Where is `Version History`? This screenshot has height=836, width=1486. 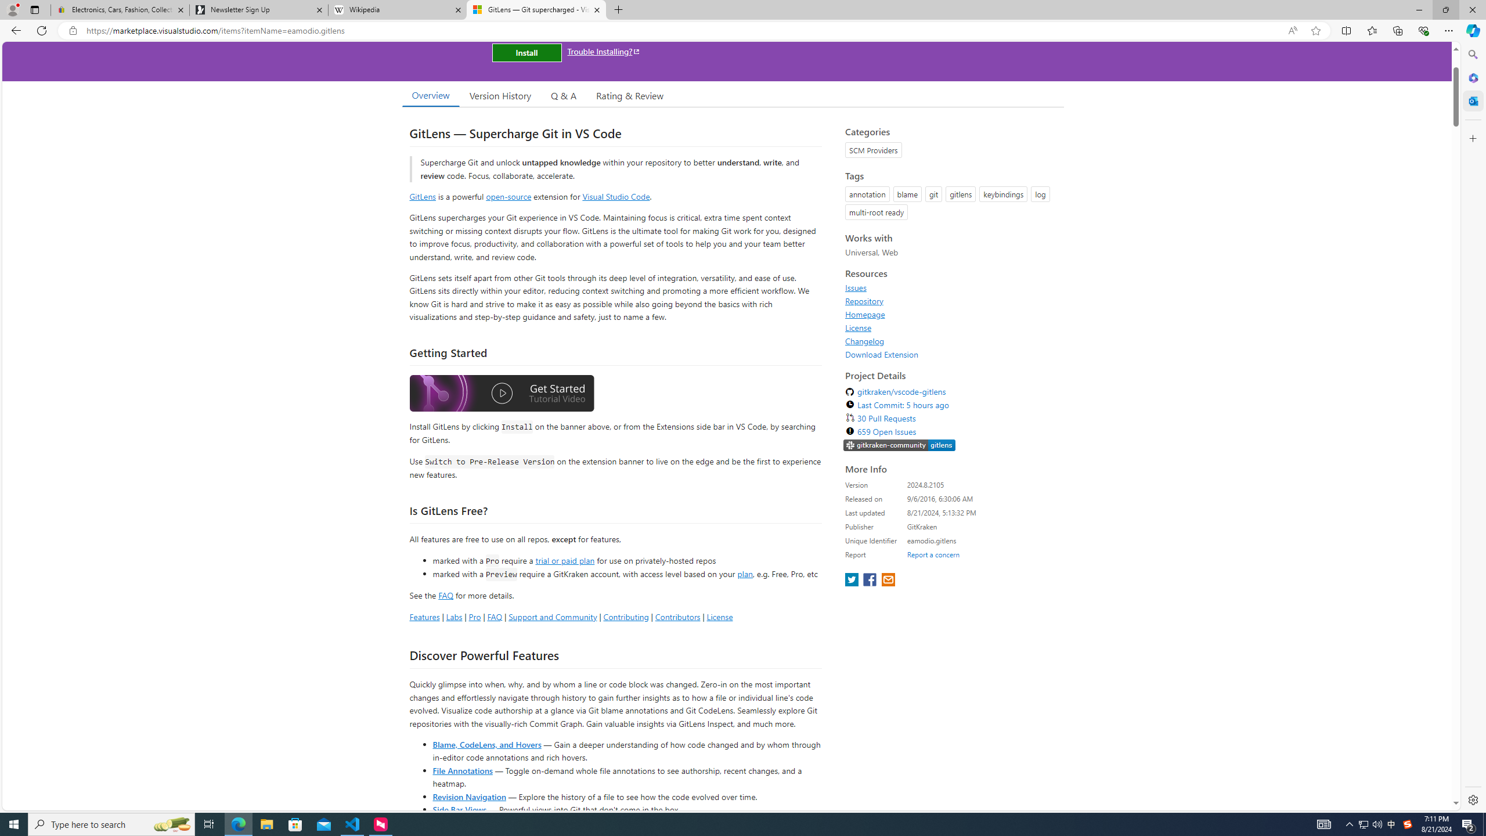 Version History is located at coordinates (500, 95).